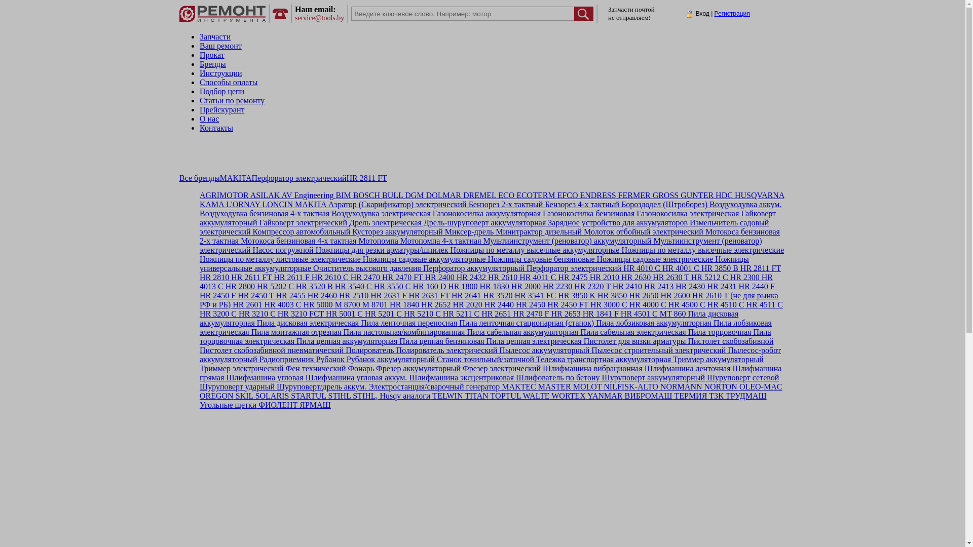 Image resolution: width=973 pixels, height=547 pixels. I want to click on service@tools.by, so click(319, 18).